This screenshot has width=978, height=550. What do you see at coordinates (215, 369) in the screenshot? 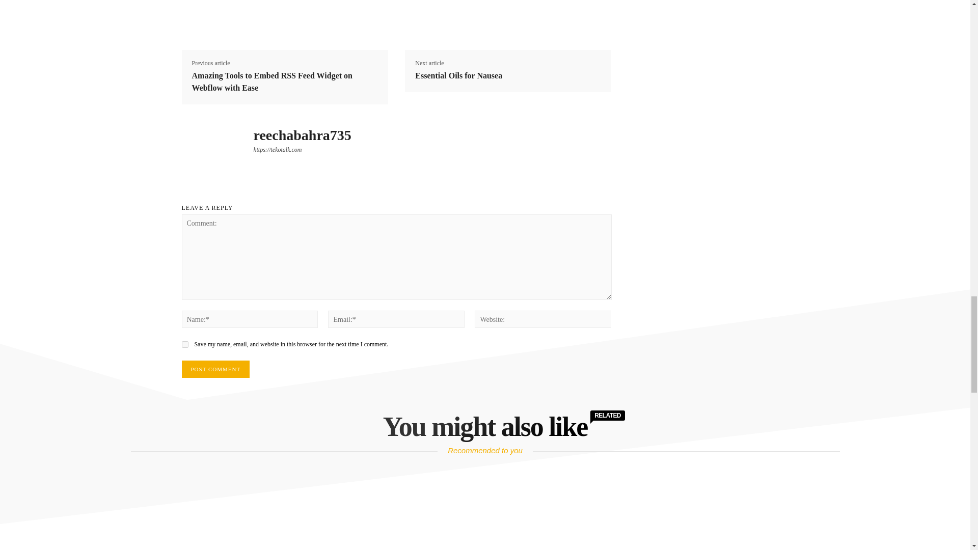
I see `Post Comment` at bounding box center [215, 369].